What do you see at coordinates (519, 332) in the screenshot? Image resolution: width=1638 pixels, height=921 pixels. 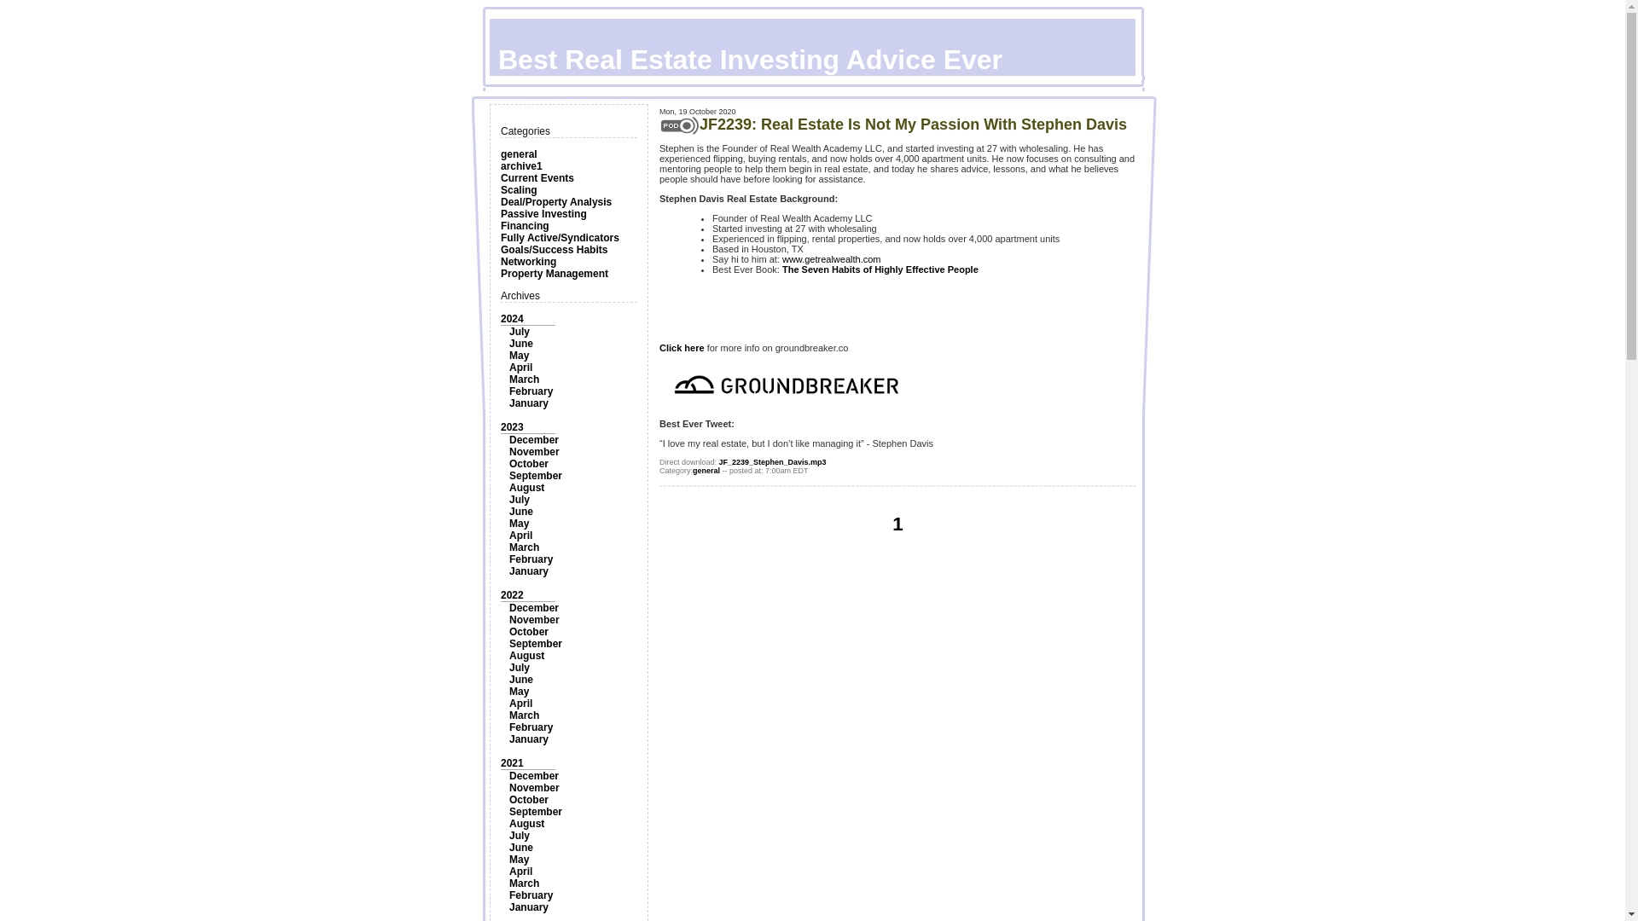 I see `July` at bounding box center [519, 332].